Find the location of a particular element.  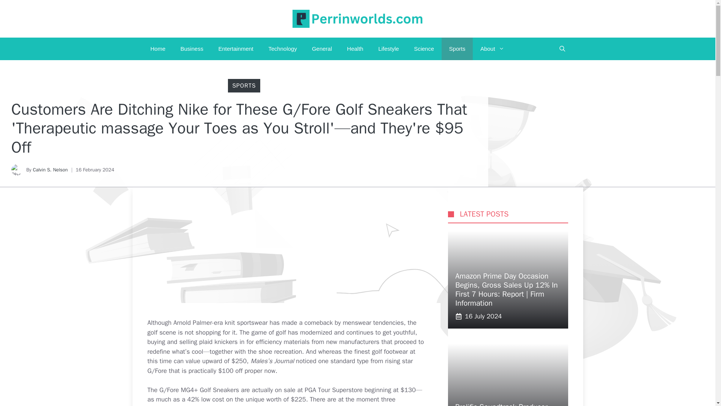

Business is located at coordinates (192, 49).